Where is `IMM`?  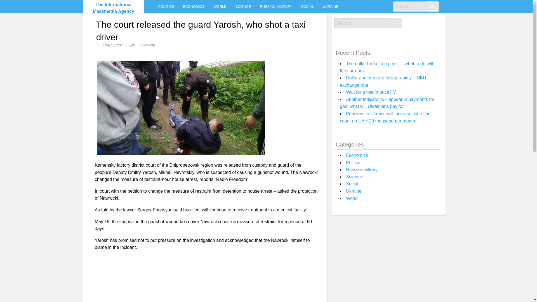
IMM is located at coordinates (133, 45).